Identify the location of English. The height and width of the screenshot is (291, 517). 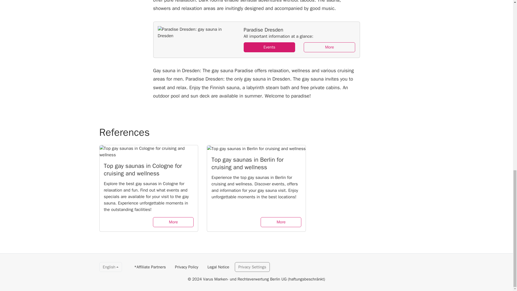
(110, 267).